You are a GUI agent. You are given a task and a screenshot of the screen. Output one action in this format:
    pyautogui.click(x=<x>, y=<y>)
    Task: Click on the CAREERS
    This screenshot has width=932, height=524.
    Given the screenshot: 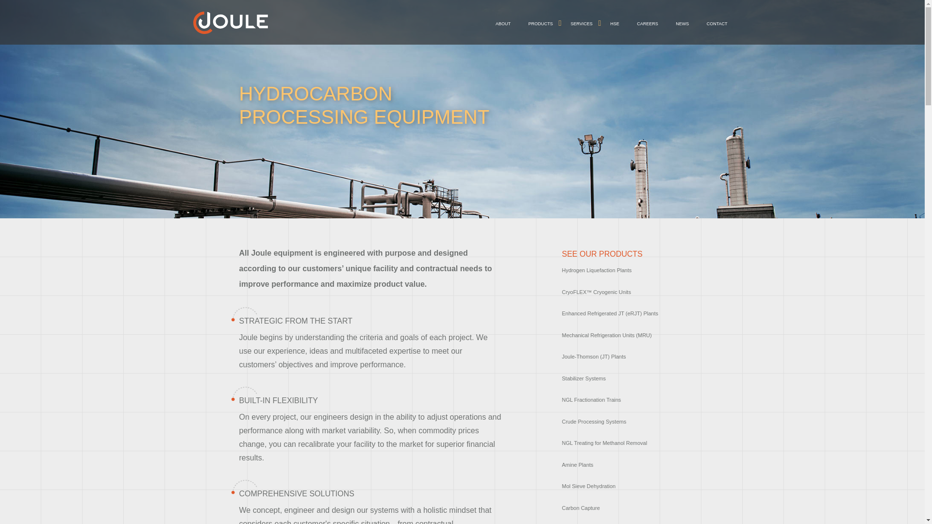 What is the action you would take?
    pyautogui.click(x=648, y=24)
    